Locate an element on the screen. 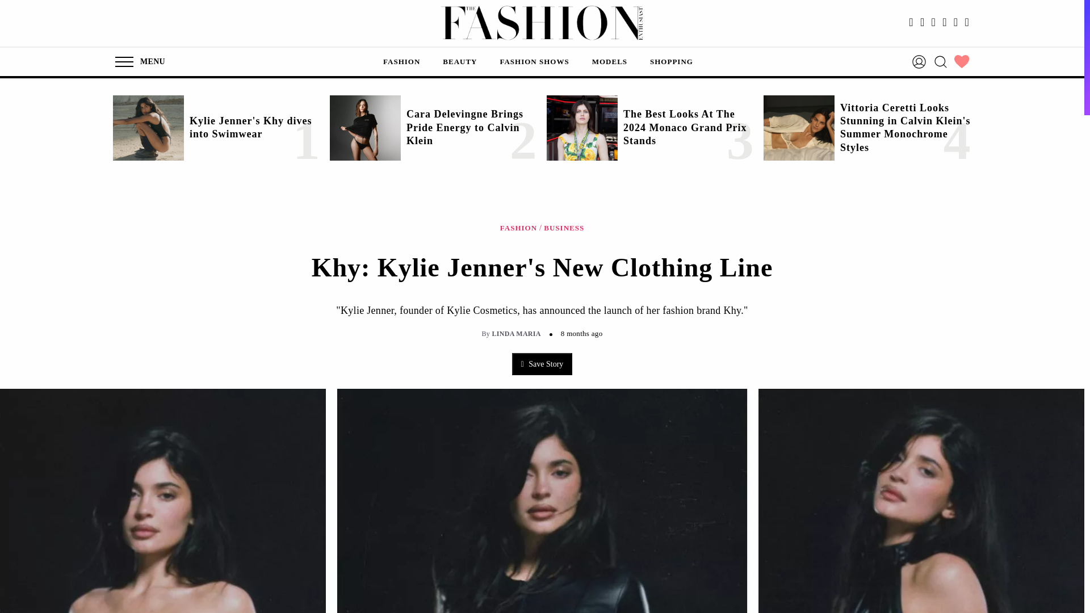 The width and height of the screenshot is (1090, 613). X is located at coordinates (934, 23).